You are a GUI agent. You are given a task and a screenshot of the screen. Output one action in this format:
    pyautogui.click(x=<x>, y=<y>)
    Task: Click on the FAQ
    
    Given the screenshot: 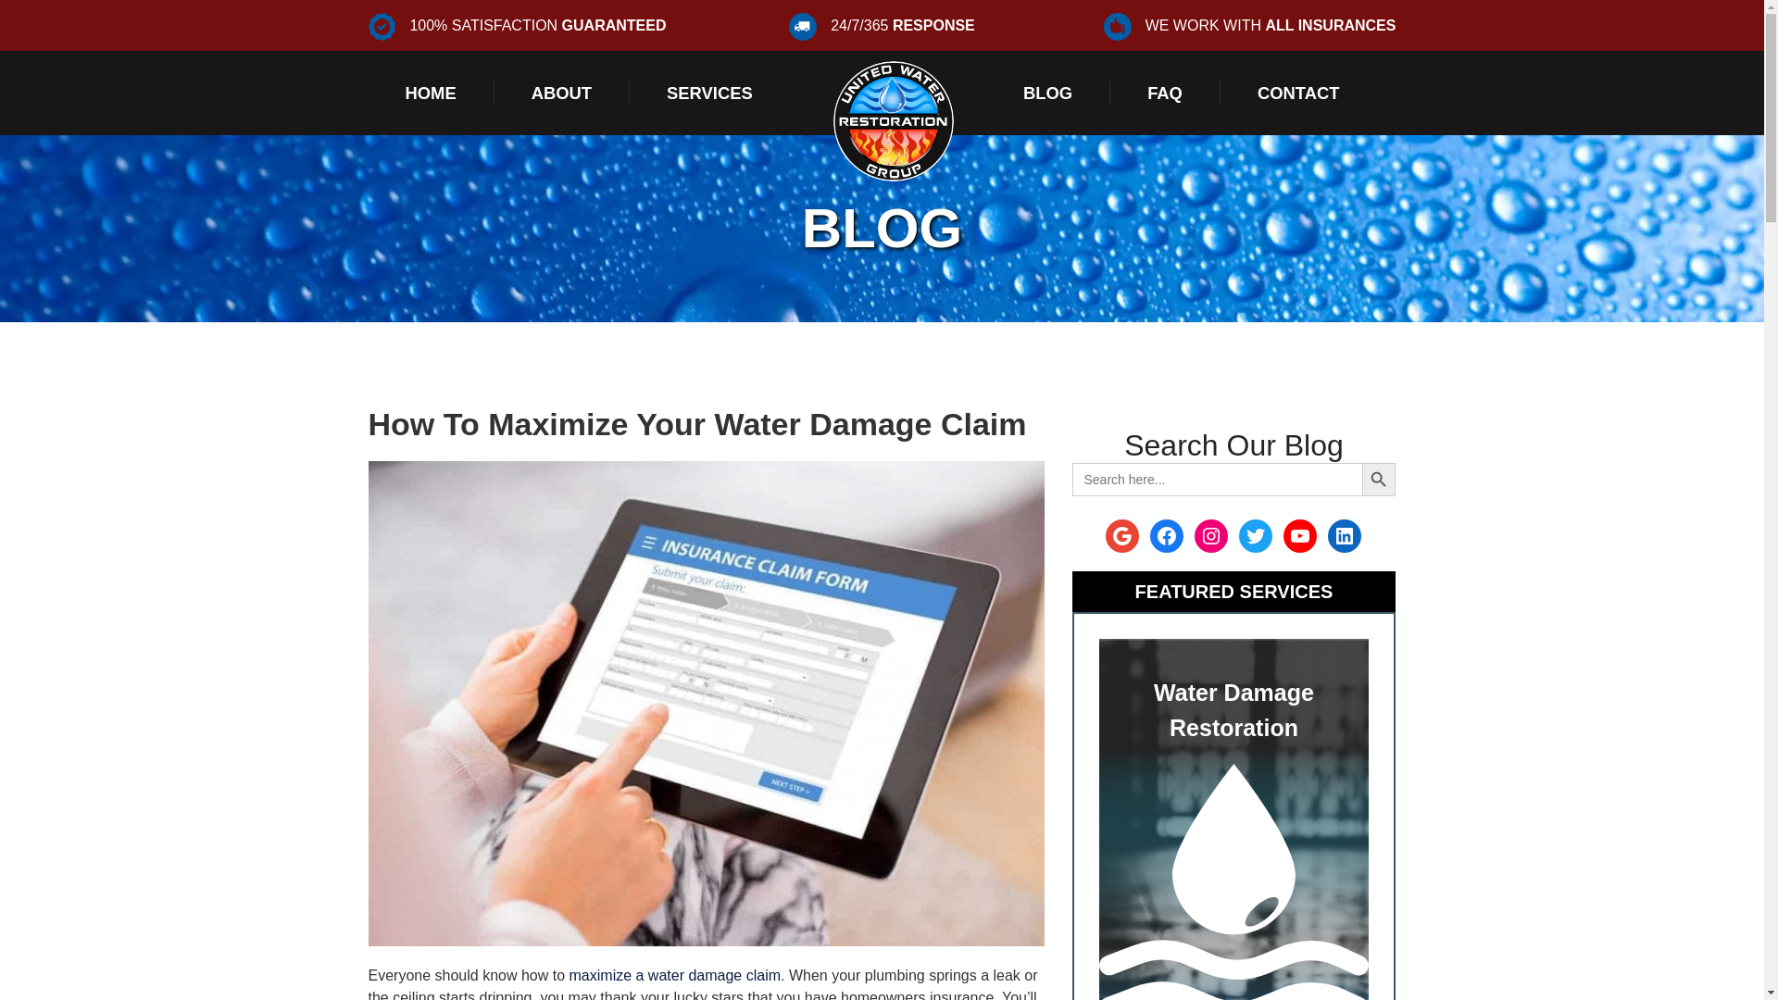 What is the action you would take?
    pyautogui.click(x=1165, y=93)
    